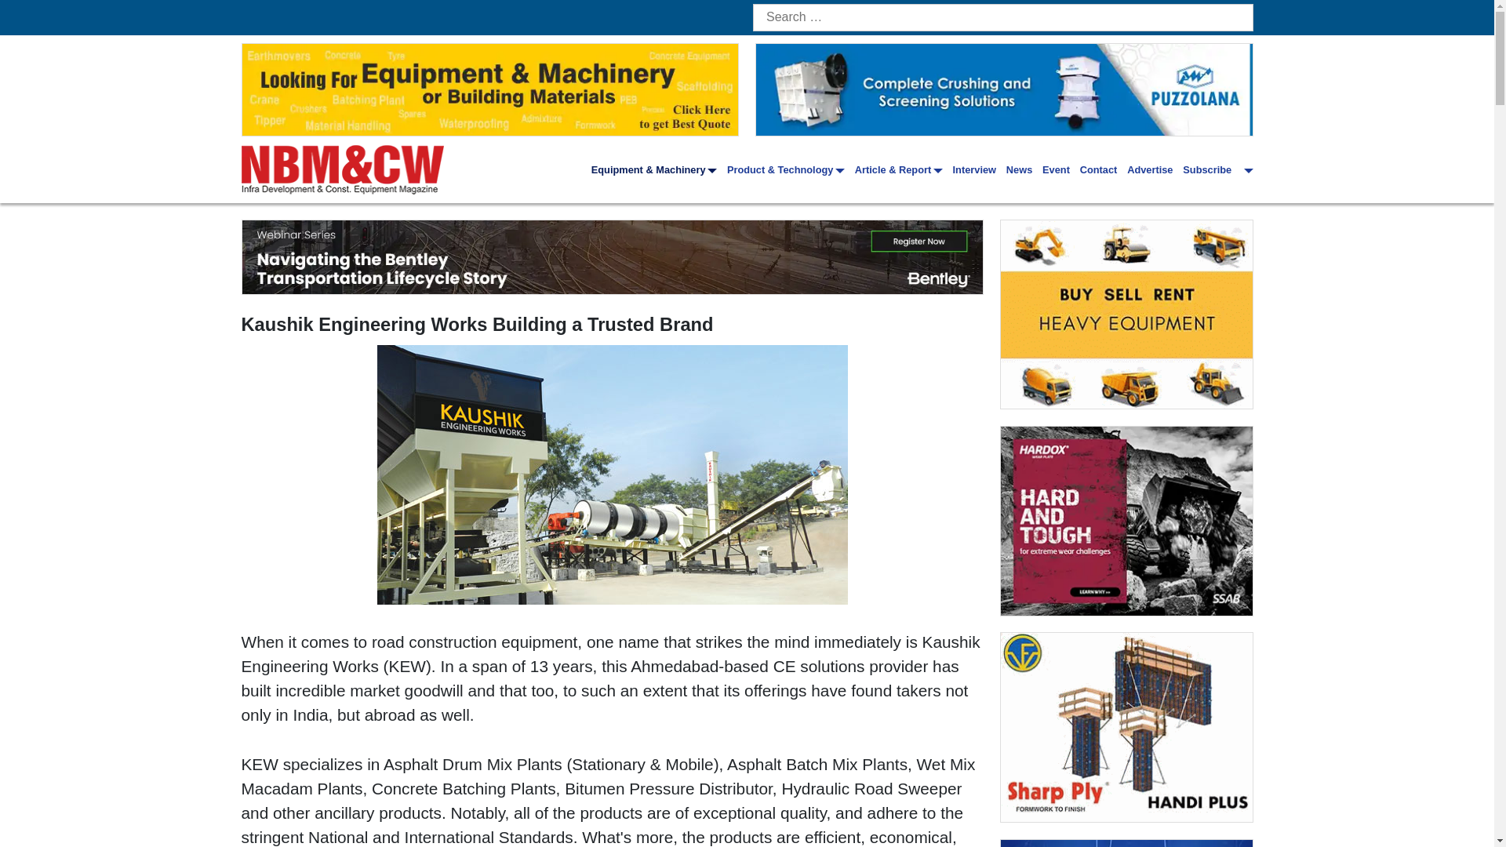  I want to click on Kone - DX Class Elevator, so click(1126, 844).